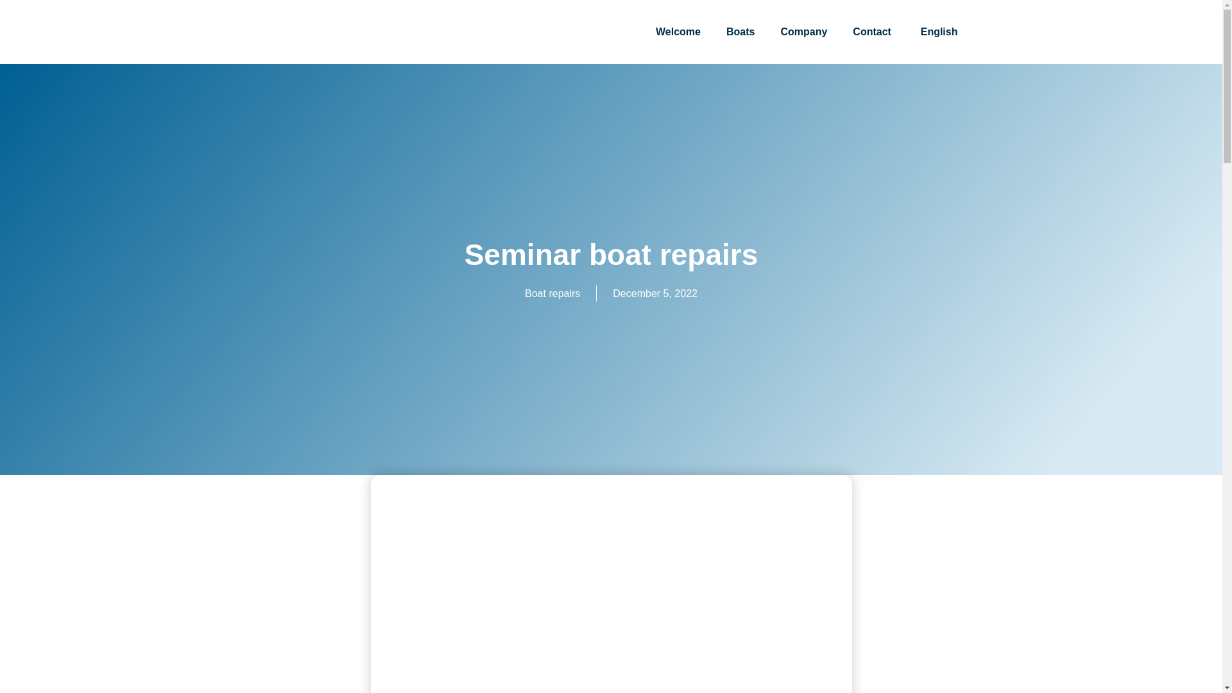 This screenshot has height=693, width=1232. I want to click on Welcome, so click(678, 32).